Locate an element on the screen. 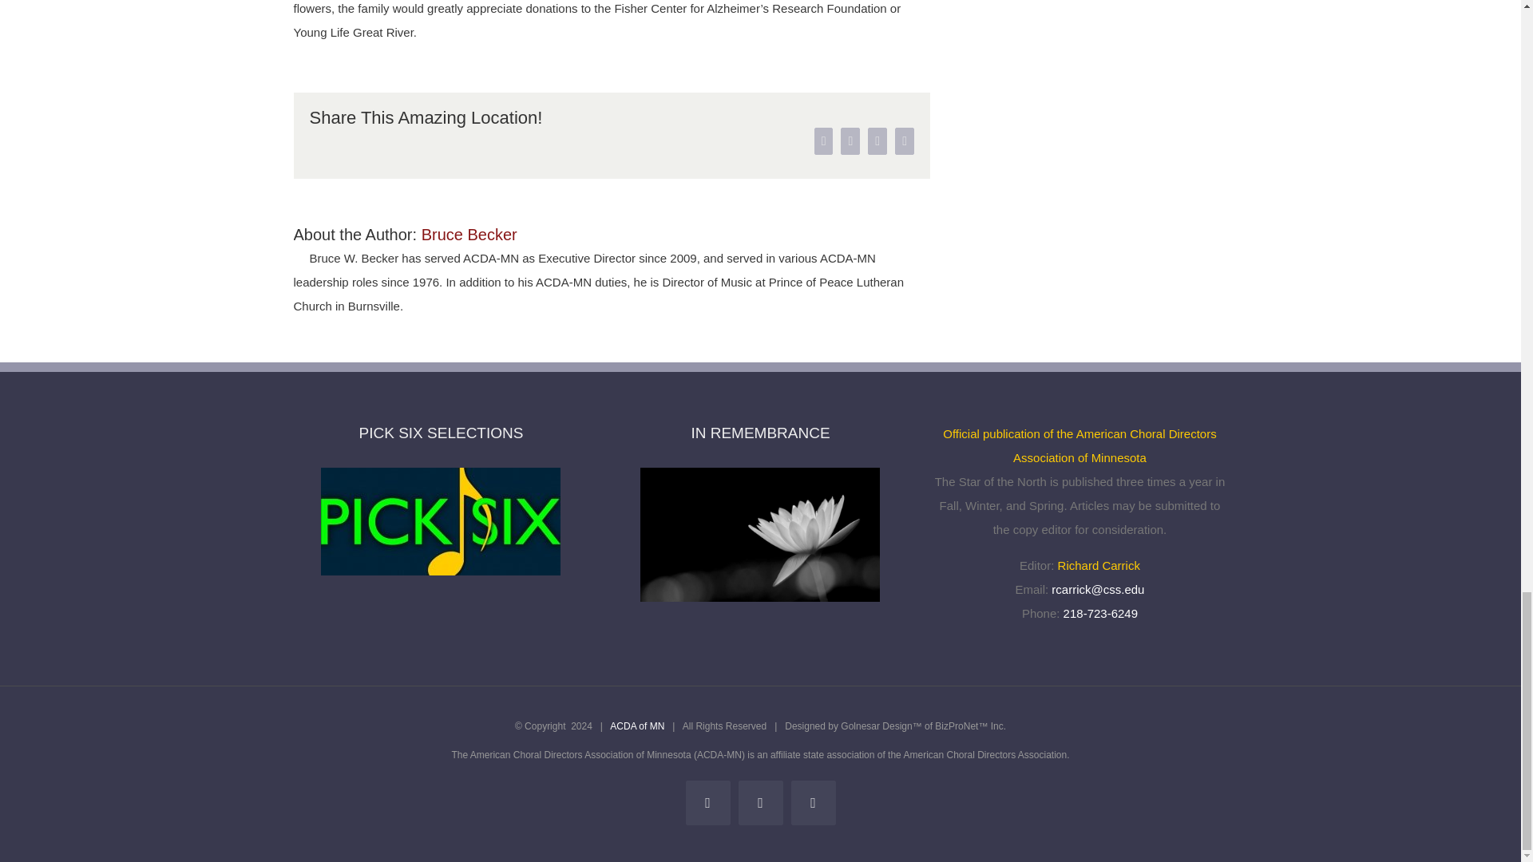  WhatsApp is located at coordinates (877, 140).